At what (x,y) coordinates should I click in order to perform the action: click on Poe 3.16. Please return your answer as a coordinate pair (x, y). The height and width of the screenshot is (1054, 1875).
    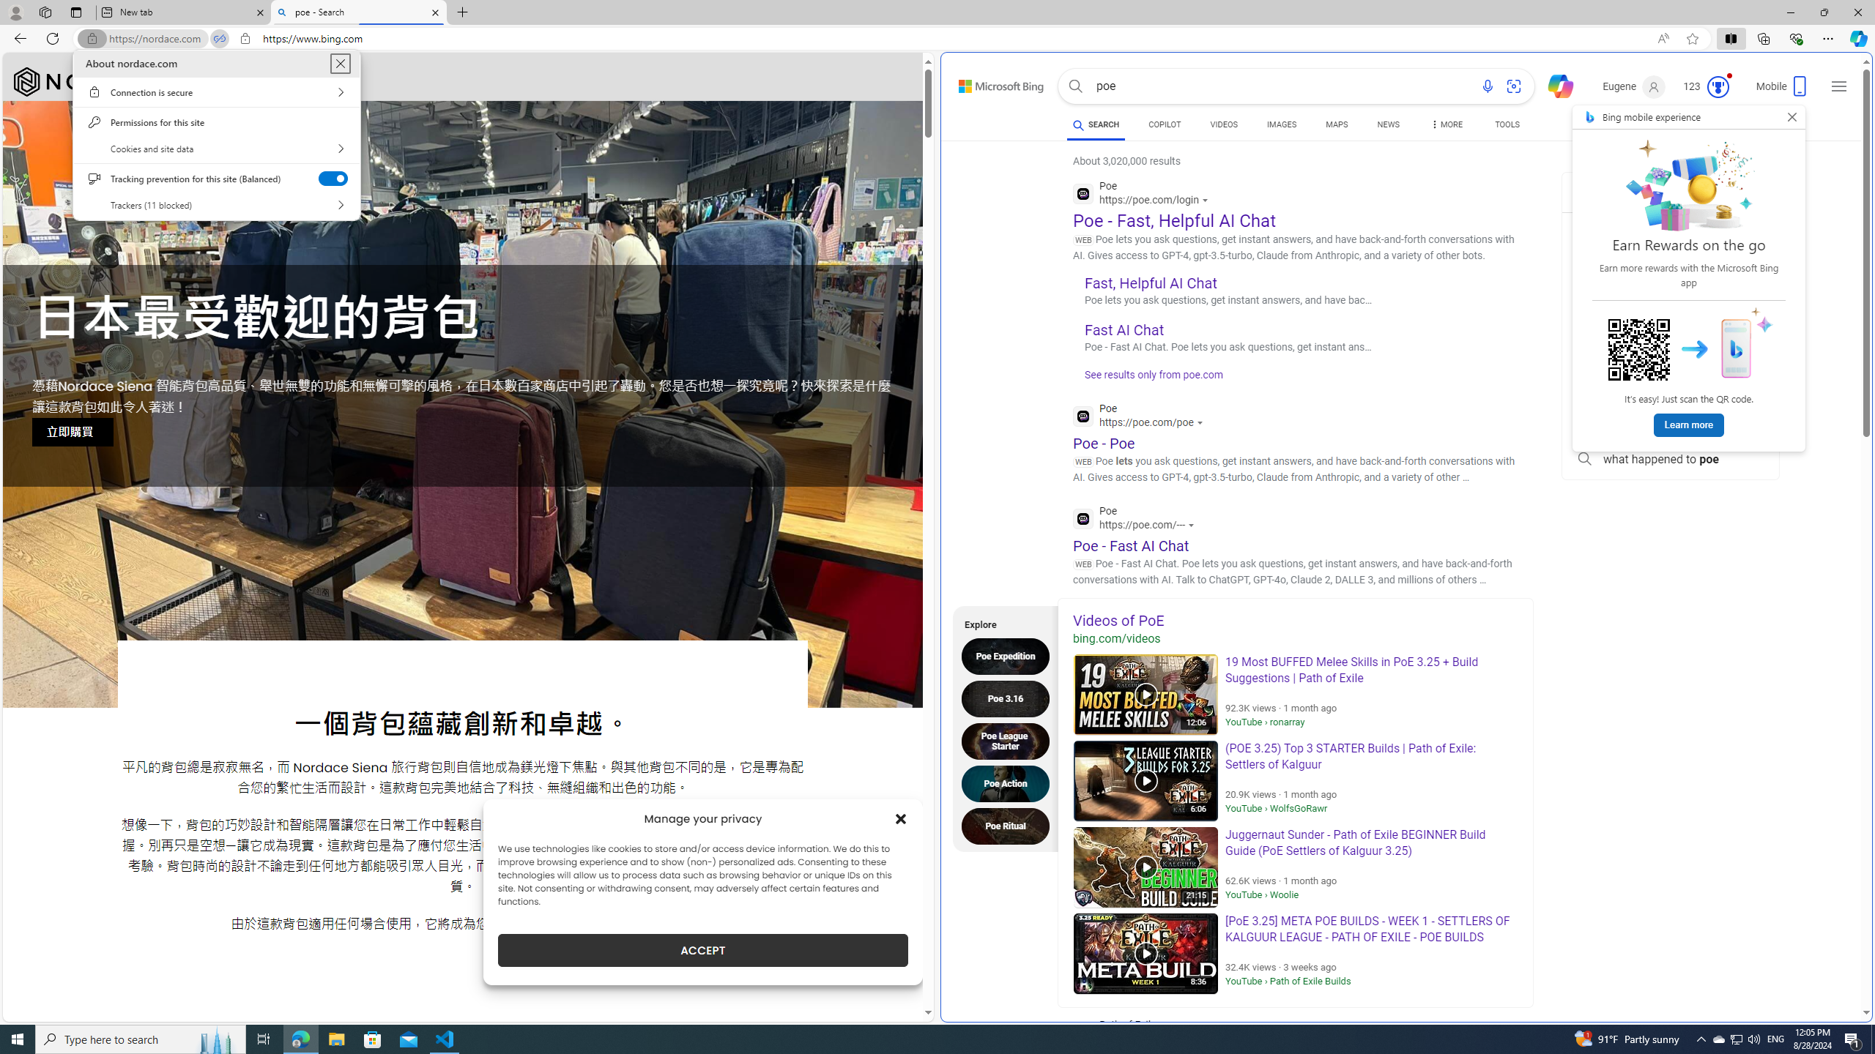
    Looking at the image, I should click on (1000, 622).